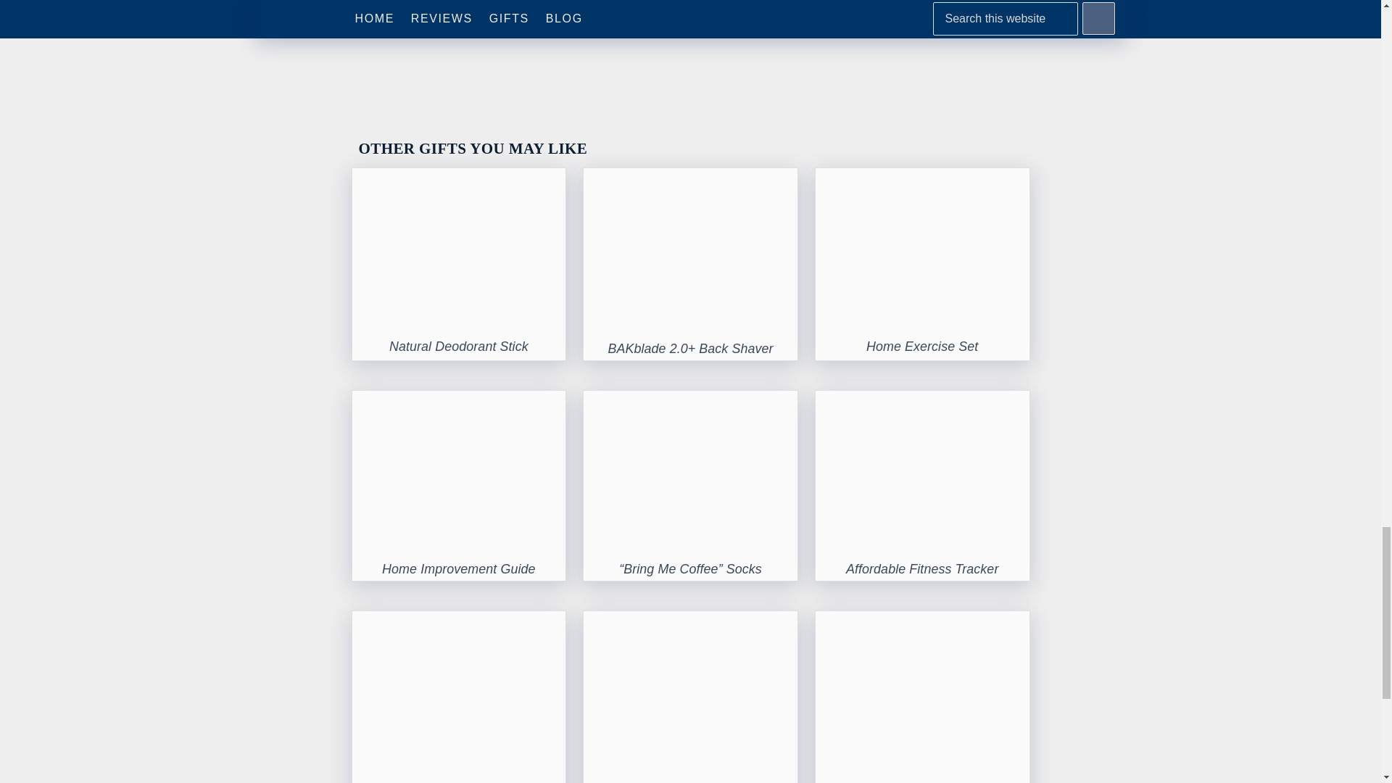  Describe the element at coordinates (459, 403) in the screenshot. I see `Permanent Link to Home Improvement Guide` at that location.